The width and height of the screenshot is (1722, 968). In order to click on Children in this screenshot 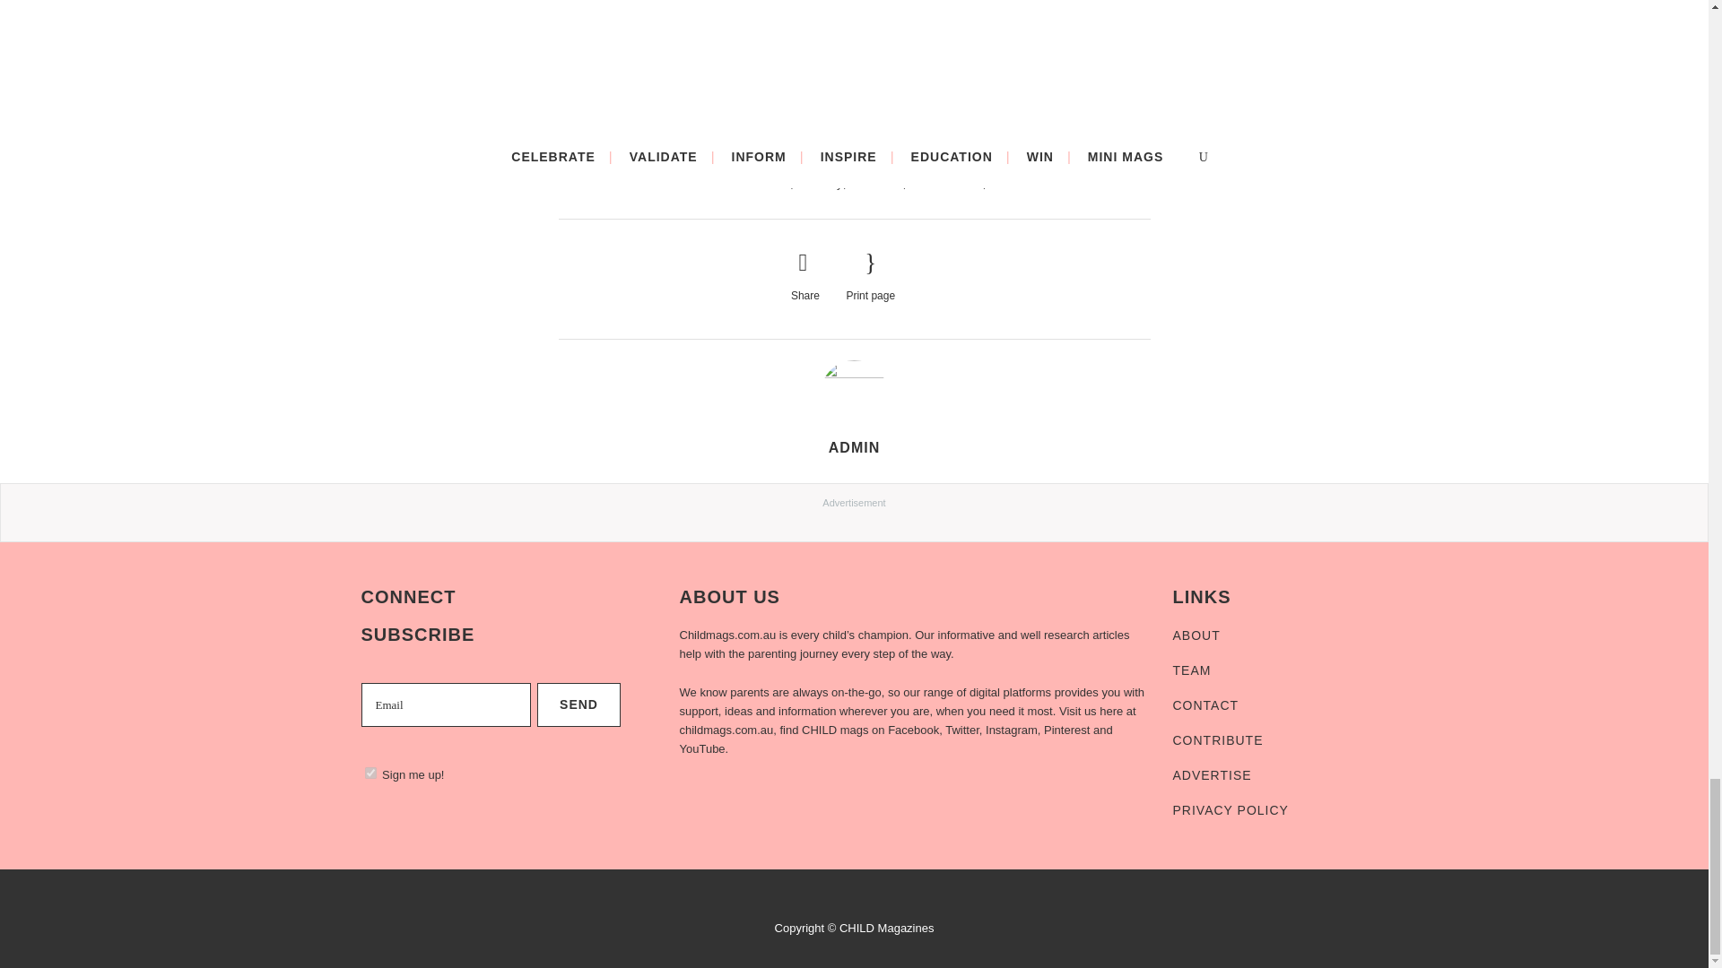, I will do `click(767, 183)`.